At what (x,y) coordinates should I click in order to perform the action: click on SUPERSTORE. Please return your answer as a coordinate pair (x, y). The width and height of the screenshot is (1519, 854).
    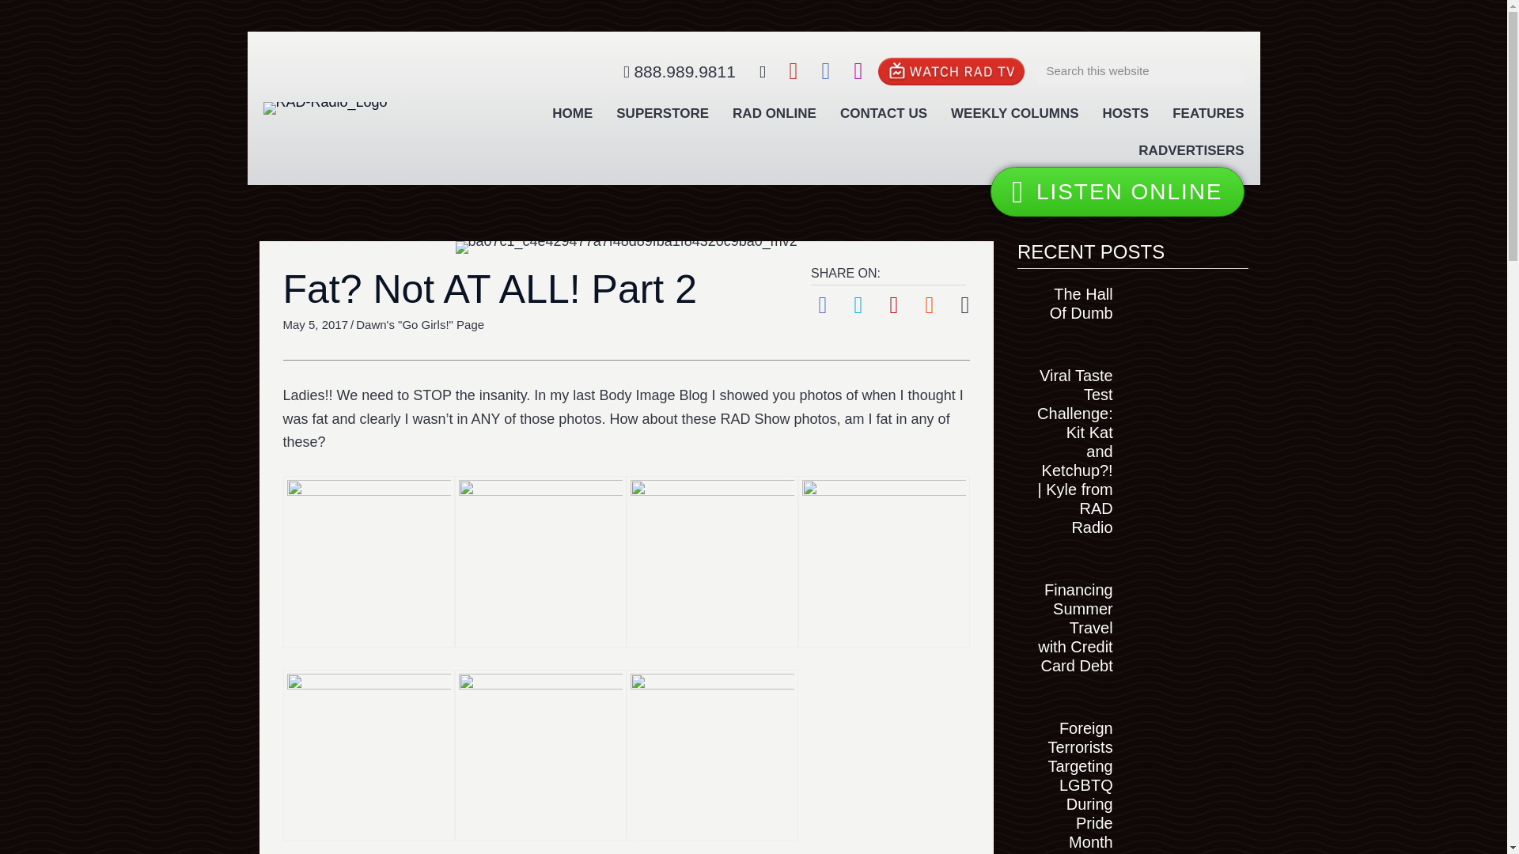
    Looking at the image, I should click on (663, 114).